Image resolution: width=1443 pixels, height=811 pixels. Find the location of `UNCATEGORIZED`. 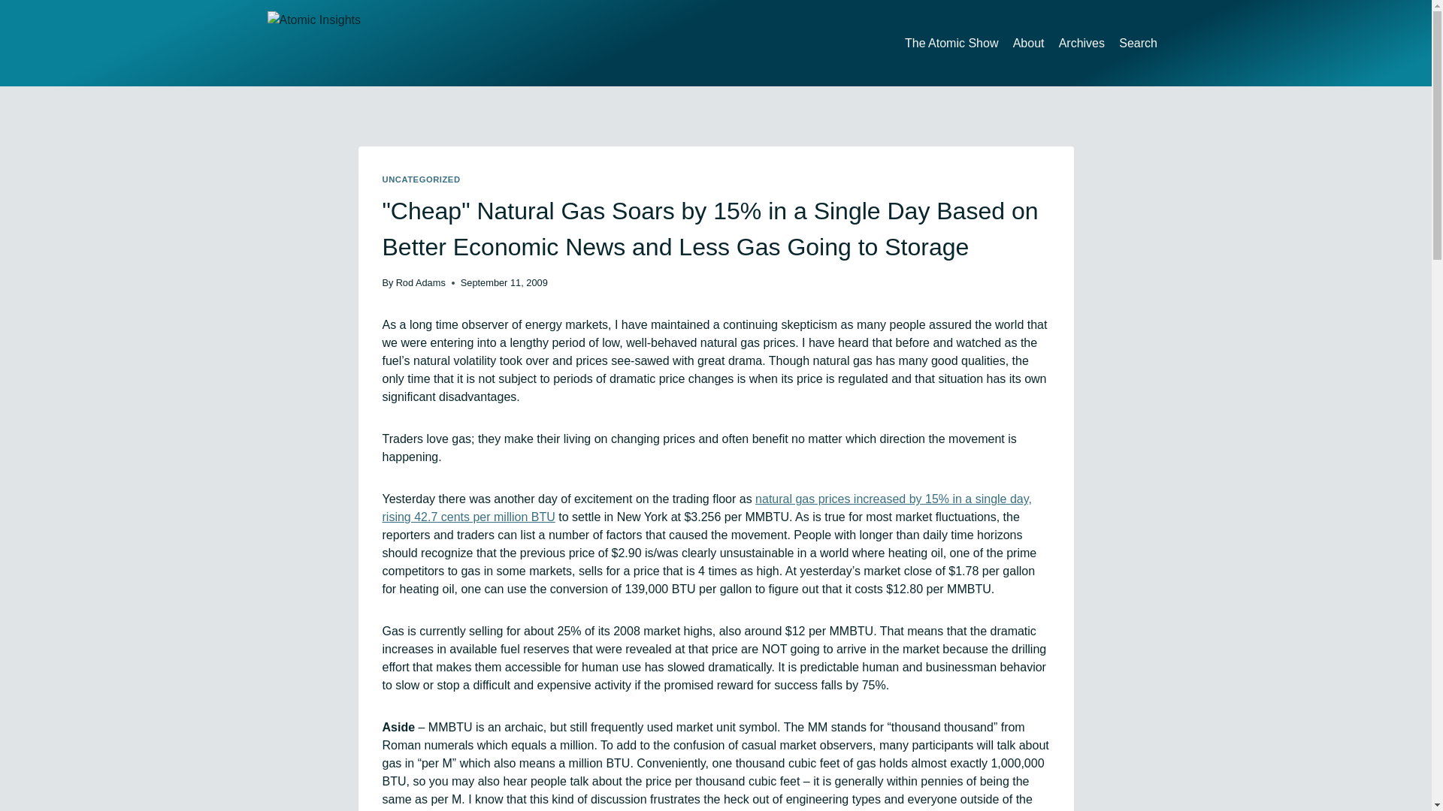

UNCATEGORIZED is located at coordinates (421, 179).